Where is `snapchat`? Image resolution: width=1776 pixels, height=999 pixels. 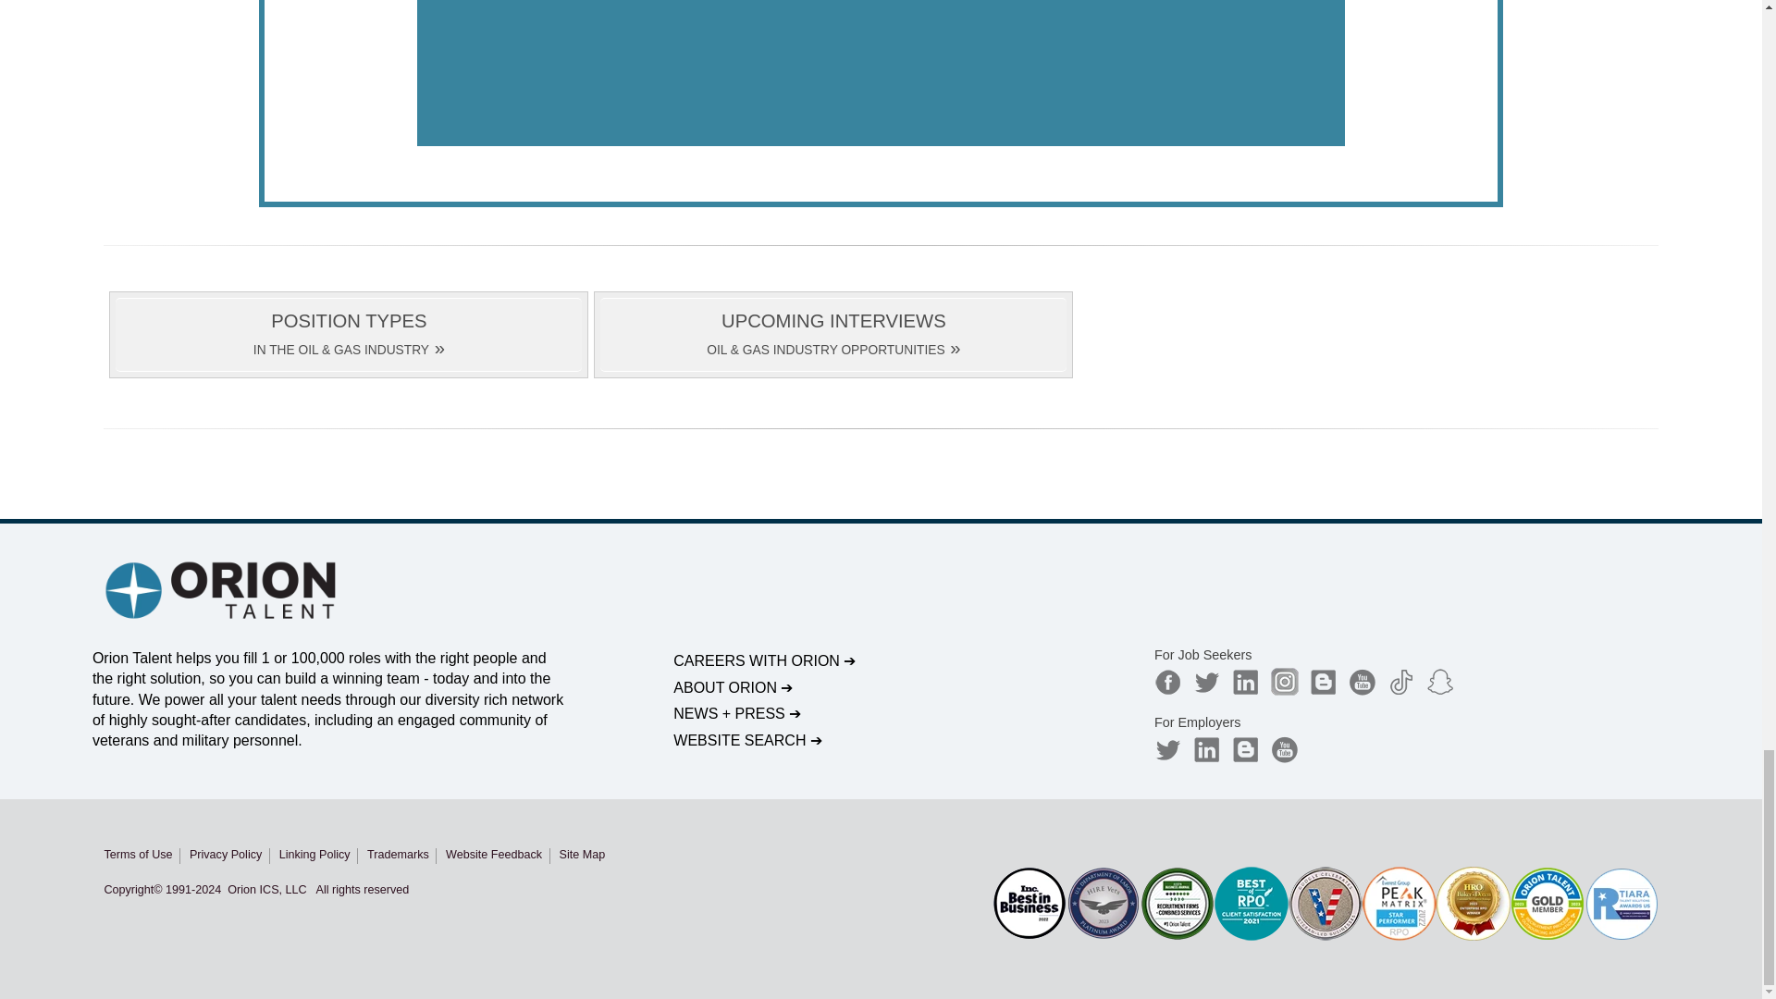
snapchat is located at coordinates (1439, 681).